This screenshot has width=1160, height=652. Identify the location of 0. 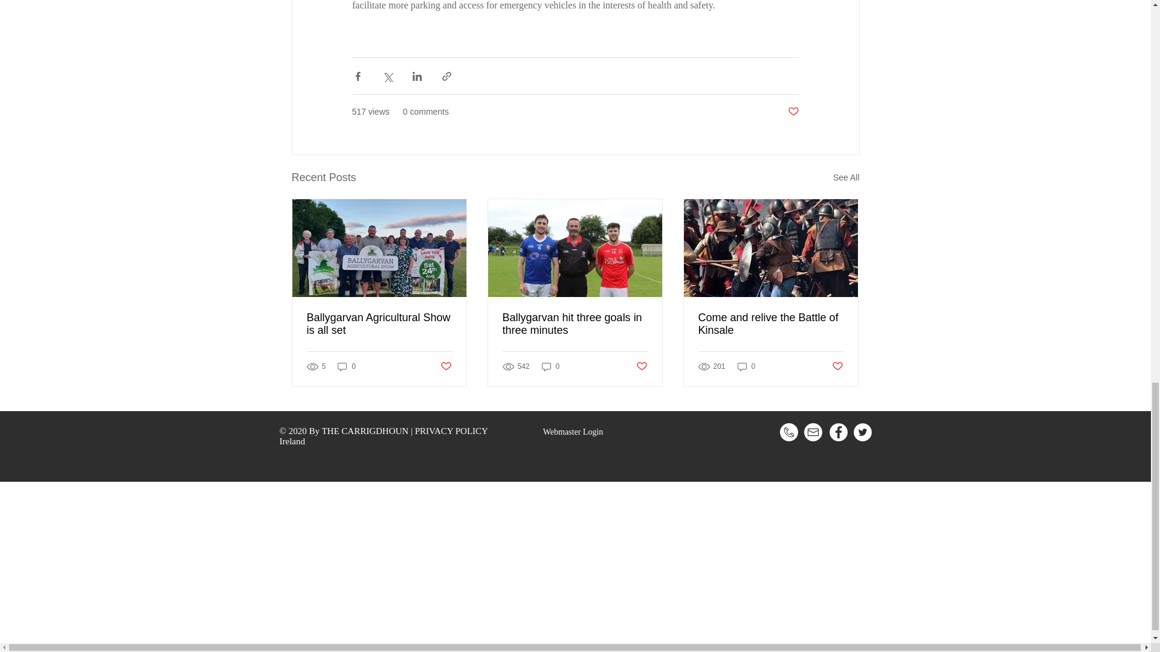
(747, 366).